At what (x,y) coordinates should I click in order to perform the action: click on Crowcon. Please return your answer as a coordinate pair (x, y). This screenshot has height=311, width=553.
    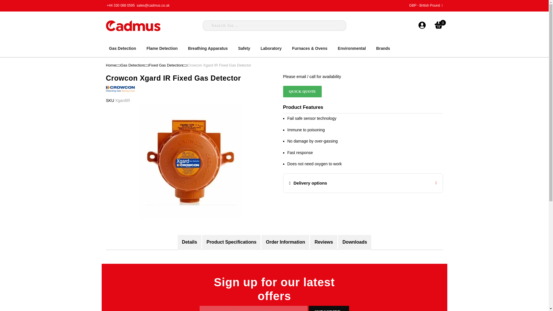
    Looking at the image, I should click on (120, 93).